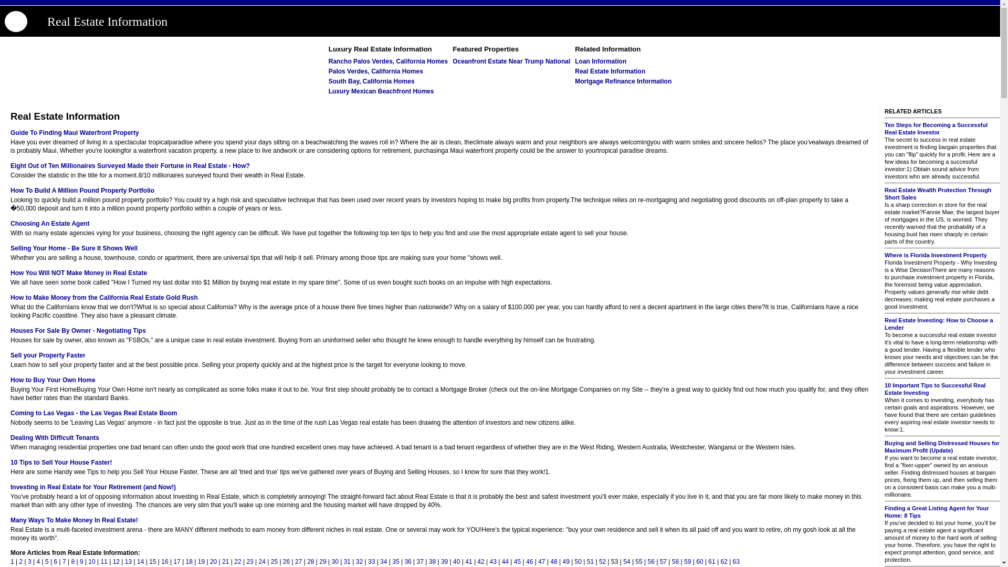  What do you see at coordinates (381, 91) in the screenshot?
I see `Luxury Mexican Beachfront Homes` at bounding box center [381, 91].